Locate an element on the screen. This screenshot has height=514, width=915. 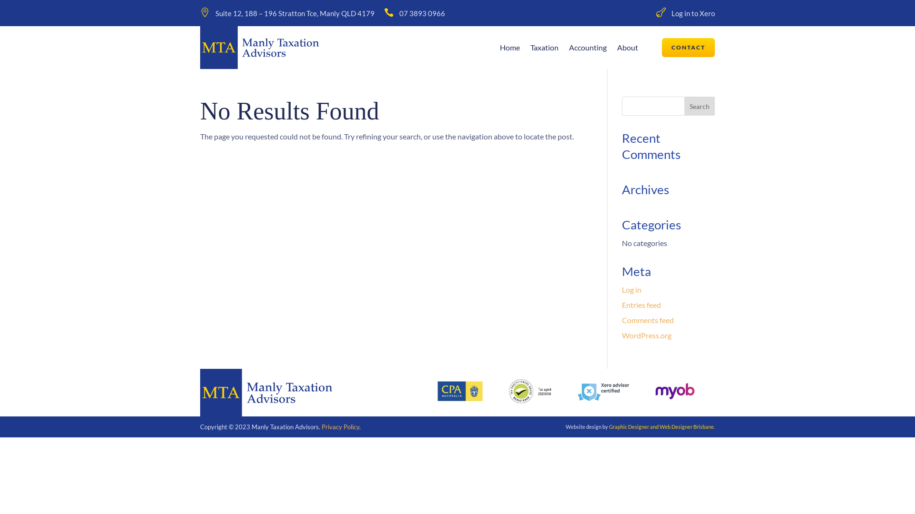
WordPress.org is located at coordinates (647, 335).